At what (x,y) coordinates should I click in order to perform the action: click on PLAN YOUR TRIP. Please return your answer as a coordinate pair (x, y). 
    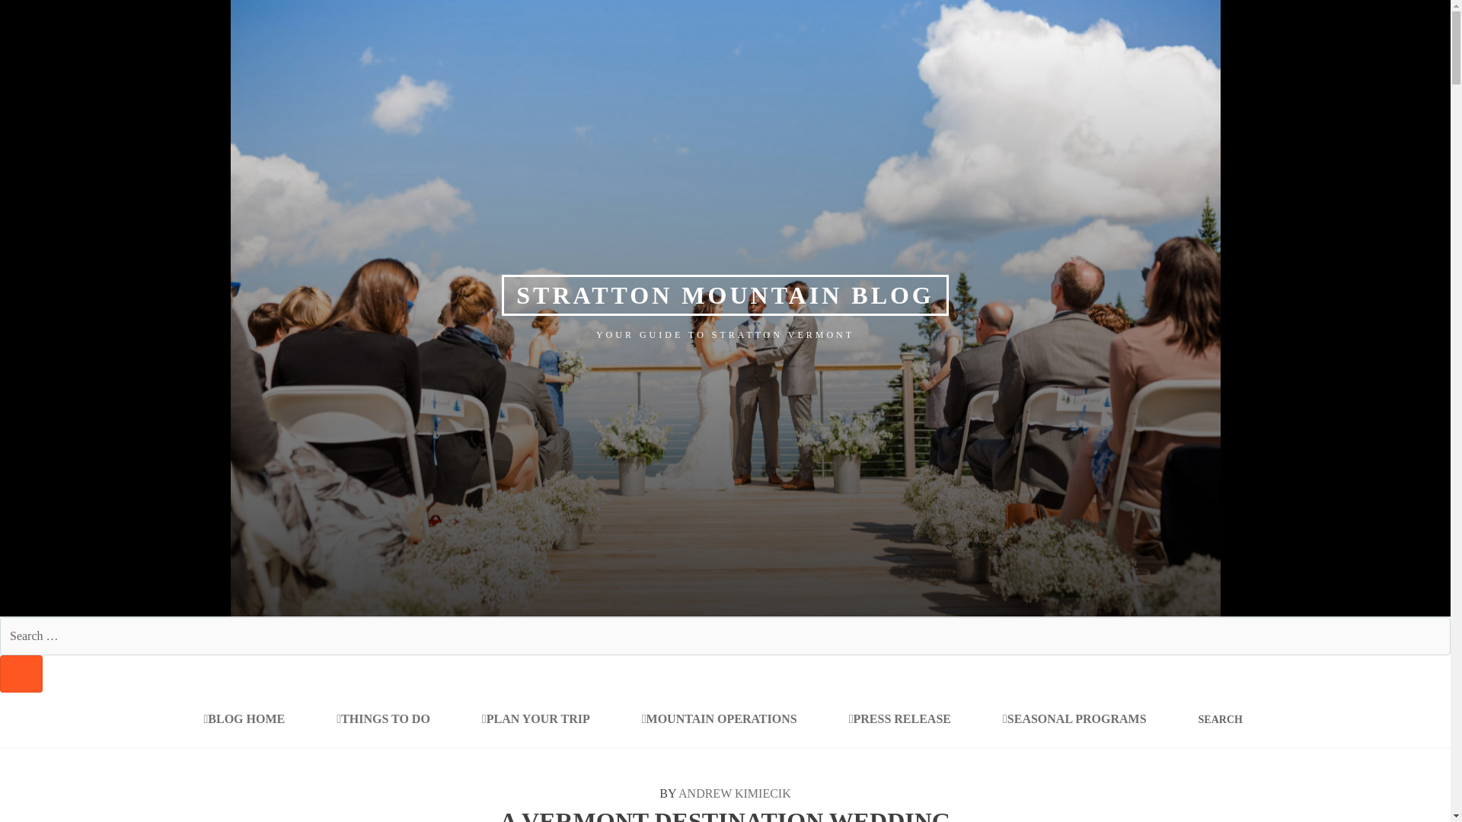
    Looking at the image, I should click on (535, 718).